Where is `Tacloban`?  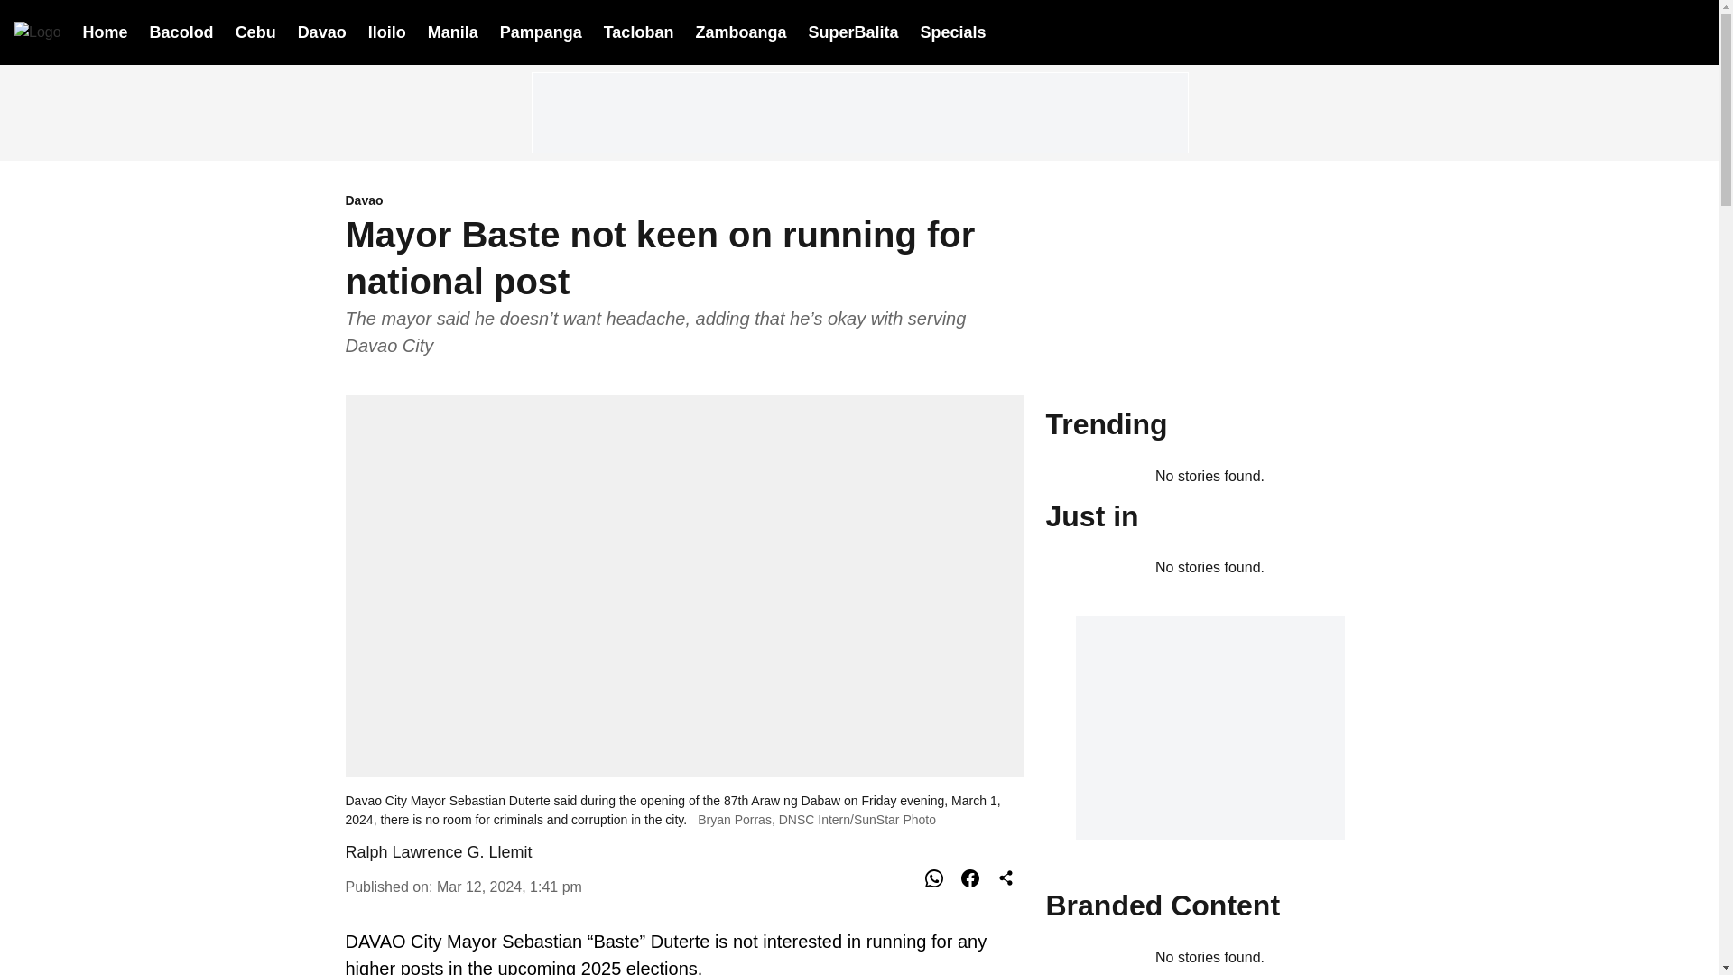 Tacloban is located at coordinates (638, 31).